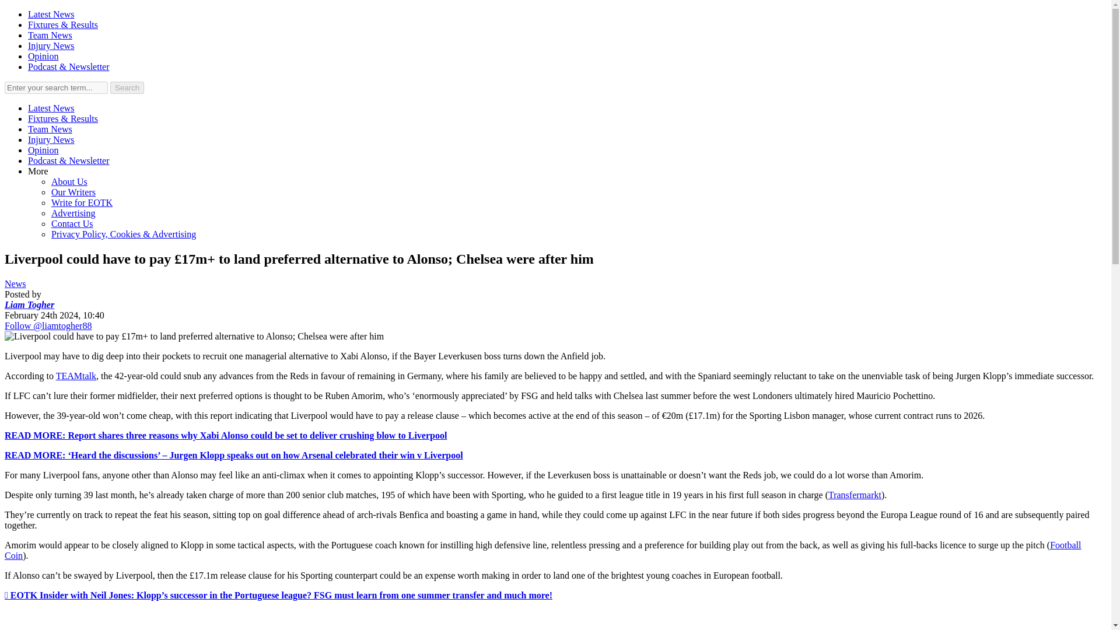 The image size is (1120, 630). Describe the element at coordinates (43, 150) in the screenshot. I see `Liverpool Opinion Pieces` at that location.